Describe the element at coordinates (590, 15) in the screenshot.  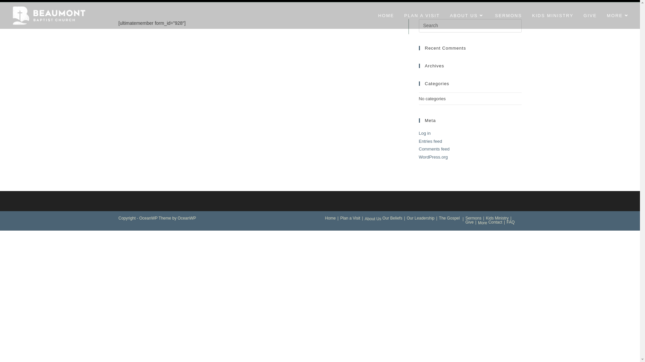
I see `GIVE` at that location.